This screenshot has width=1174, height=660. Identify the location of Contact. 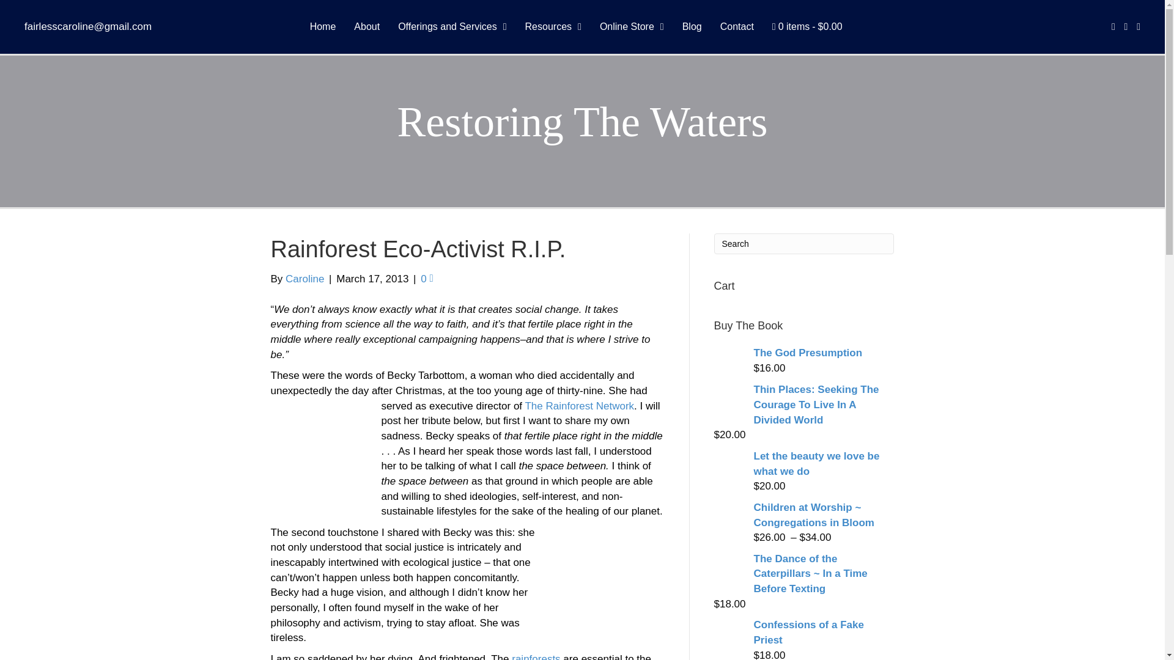
(736, 26).